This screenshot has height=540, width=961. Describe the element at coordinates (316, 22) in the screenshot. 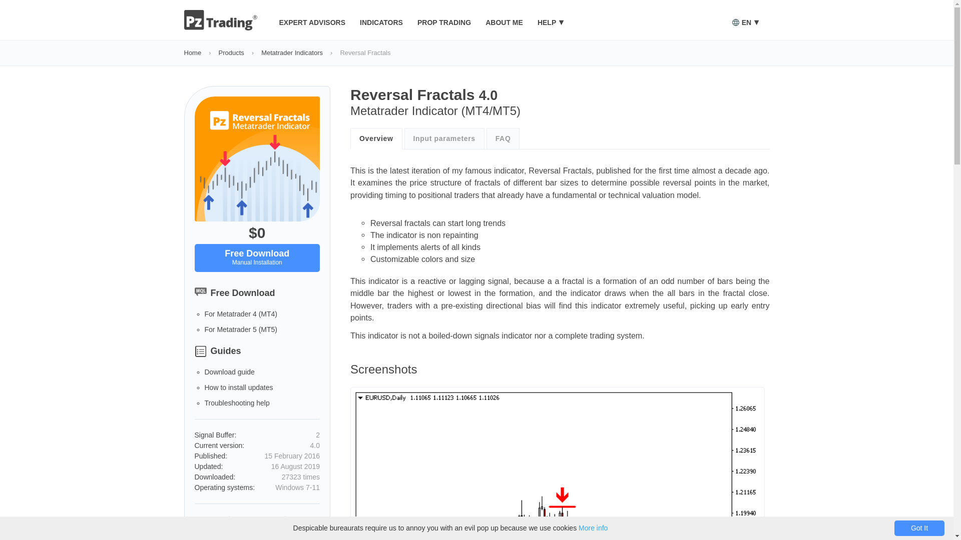

I see `Expert Advisors for MT4 and MT5` at that location.